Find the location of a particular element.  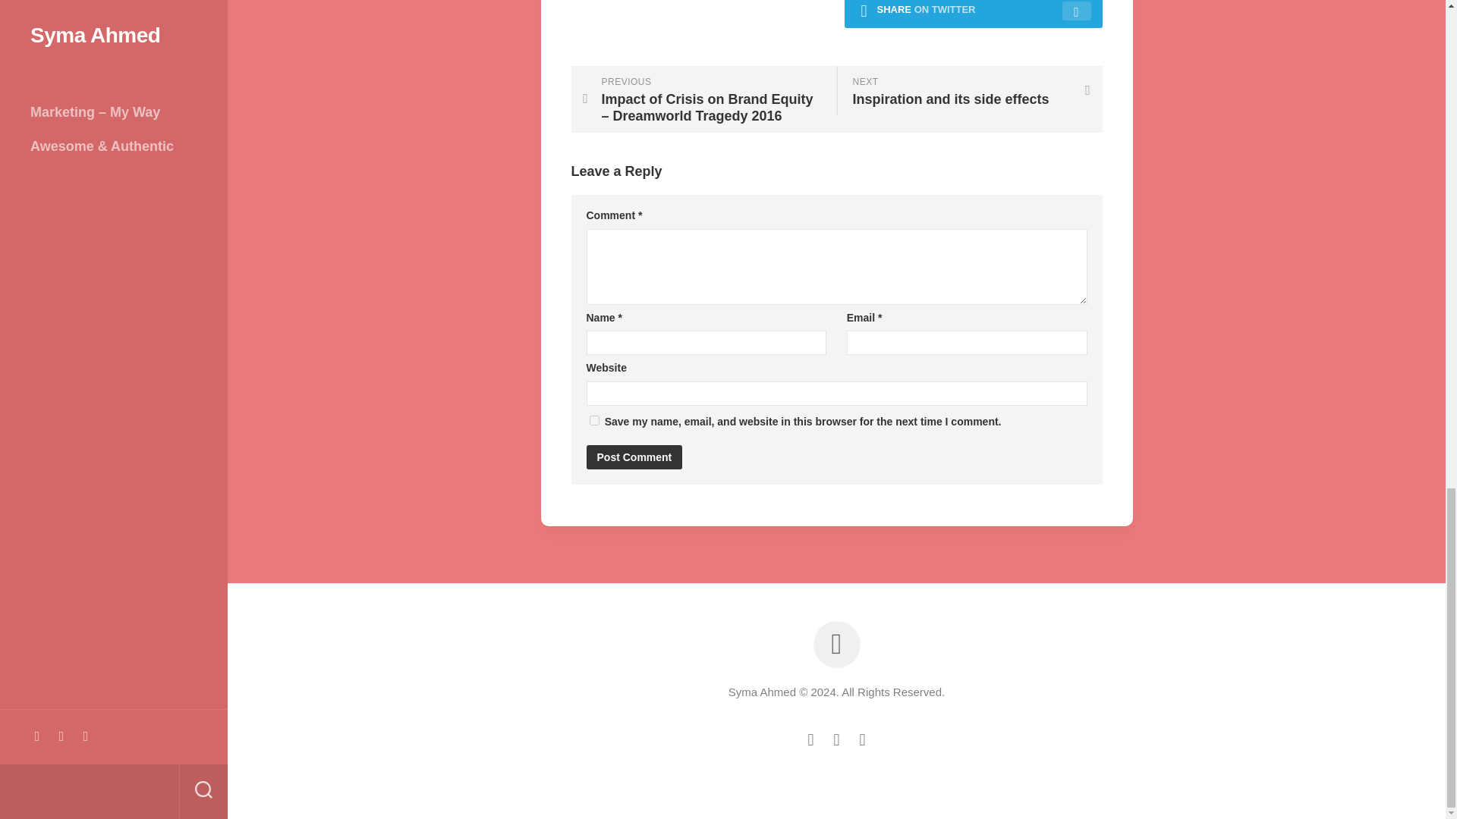

Instagram is located at coordinates (968, 91).